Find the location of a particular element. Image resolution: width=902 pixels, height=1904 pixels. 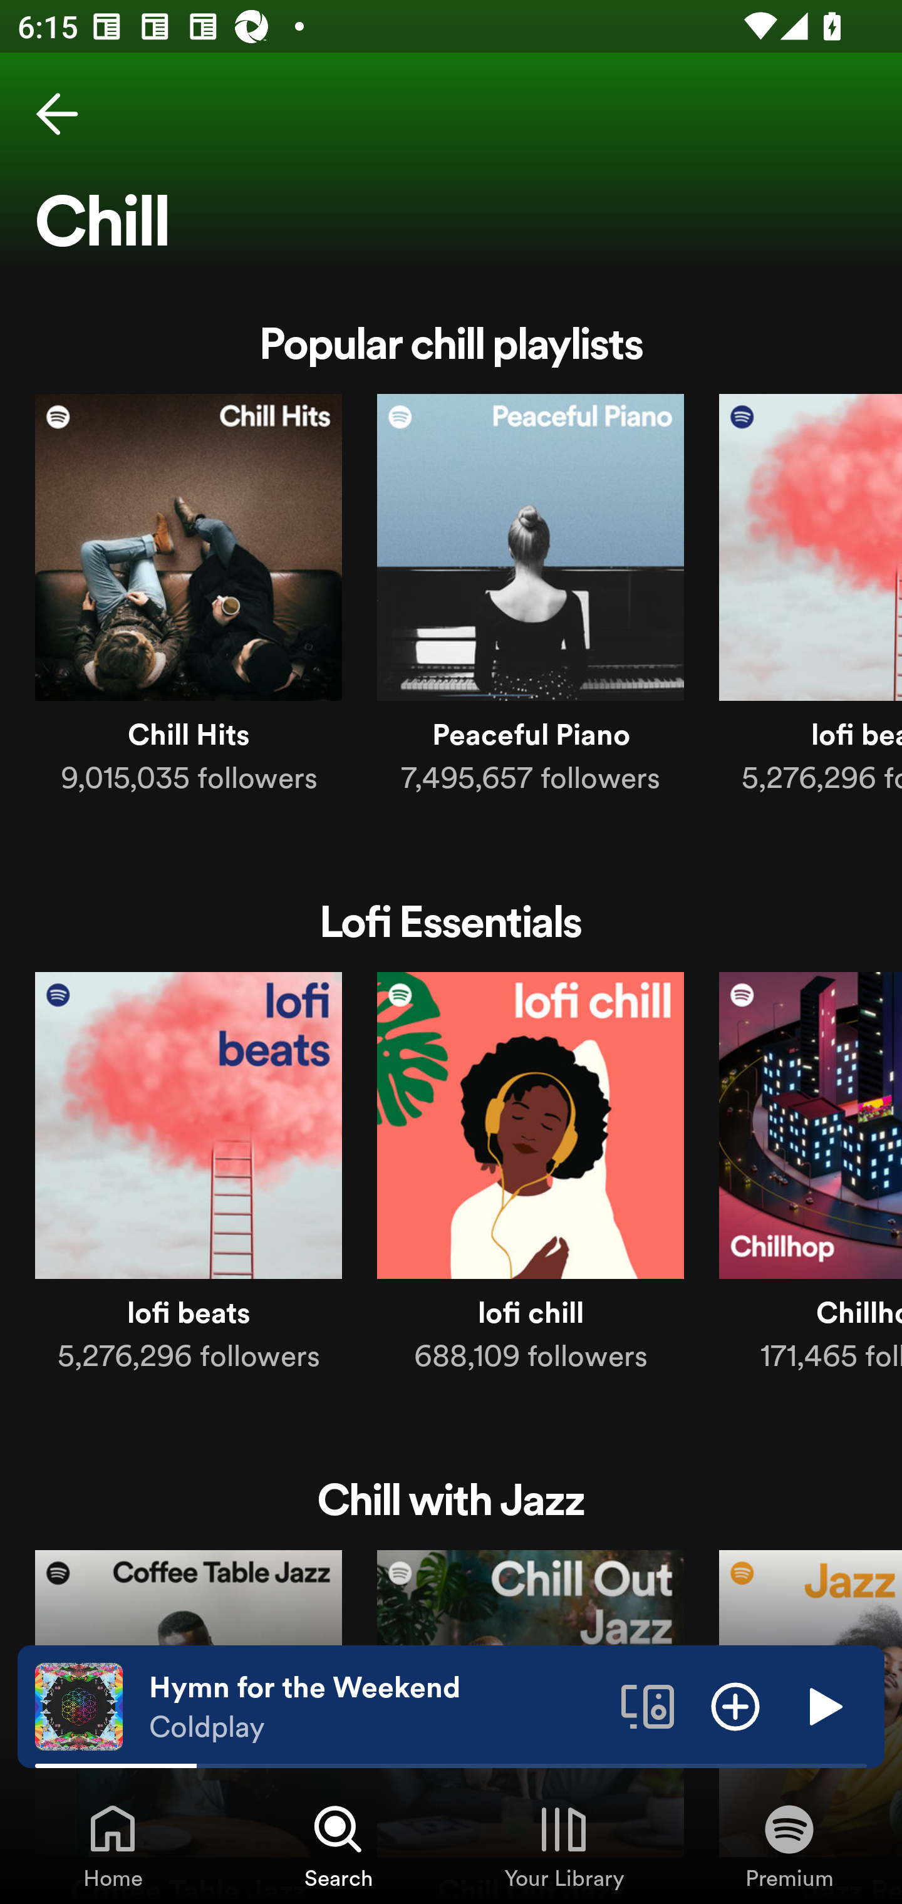

Home, Tab 1 of 4 Home Home is located at coordinates (113, 1845).